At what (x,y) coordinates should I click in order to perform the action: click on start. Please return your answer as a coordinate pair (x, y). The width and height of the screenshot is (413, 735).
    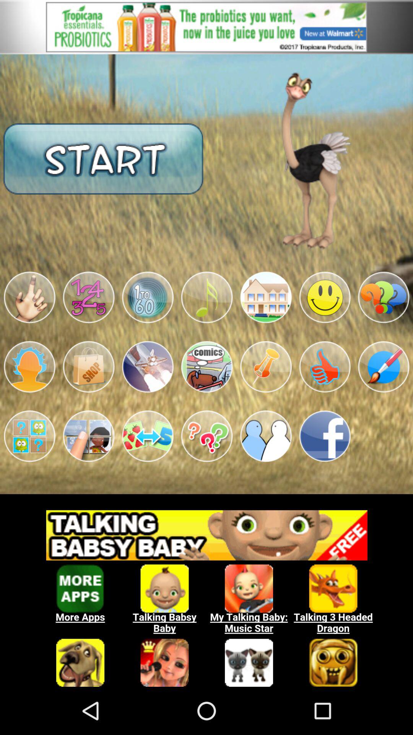
    Looking at the image, I should click on (103, 158).